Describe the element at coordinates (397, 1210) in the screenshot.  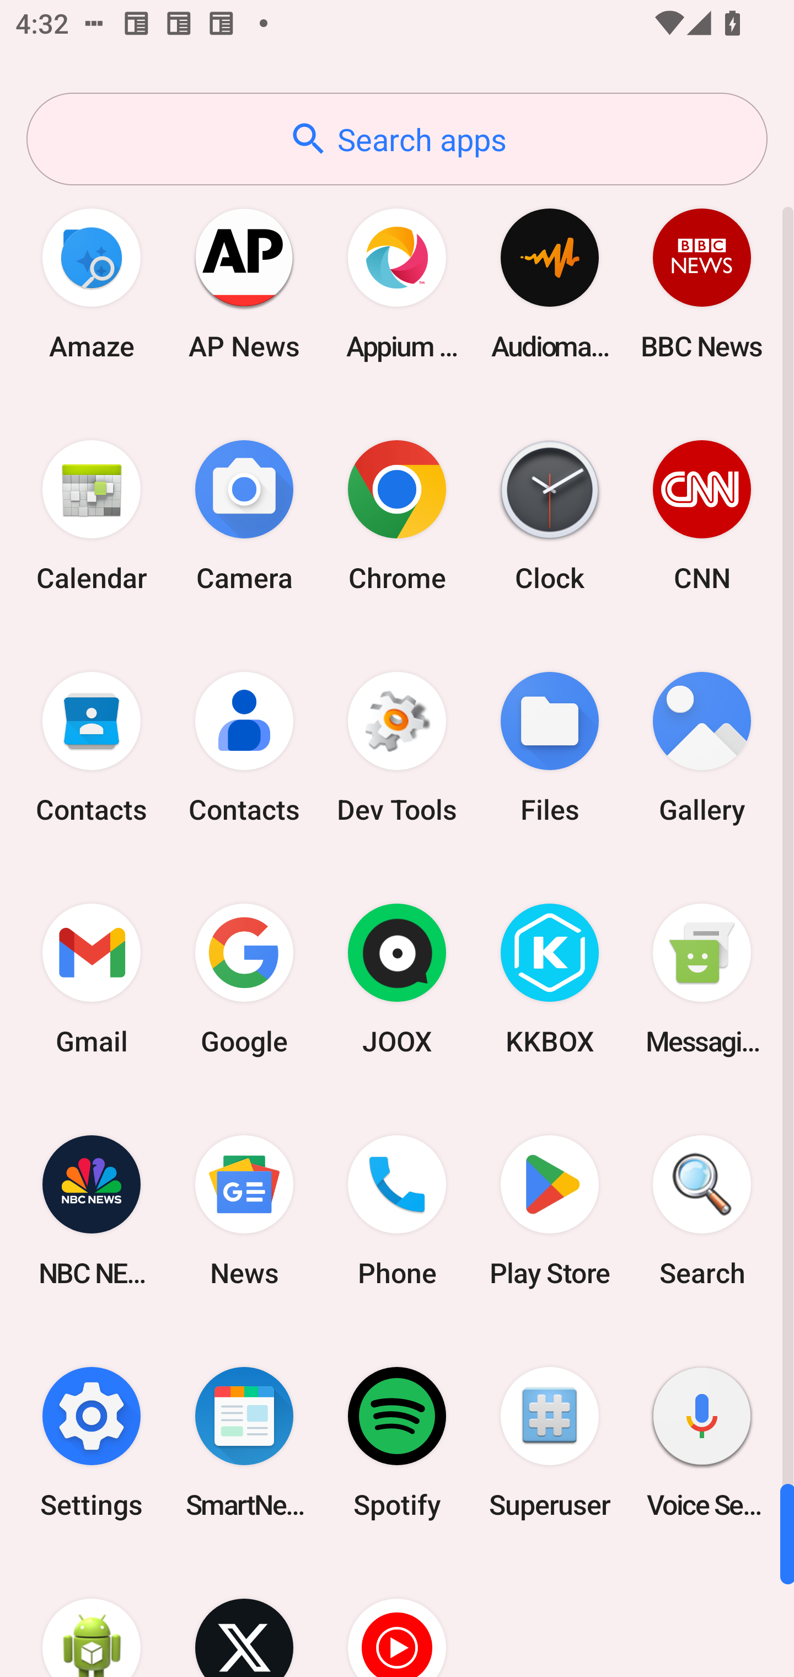
I see `Phone` at that location.